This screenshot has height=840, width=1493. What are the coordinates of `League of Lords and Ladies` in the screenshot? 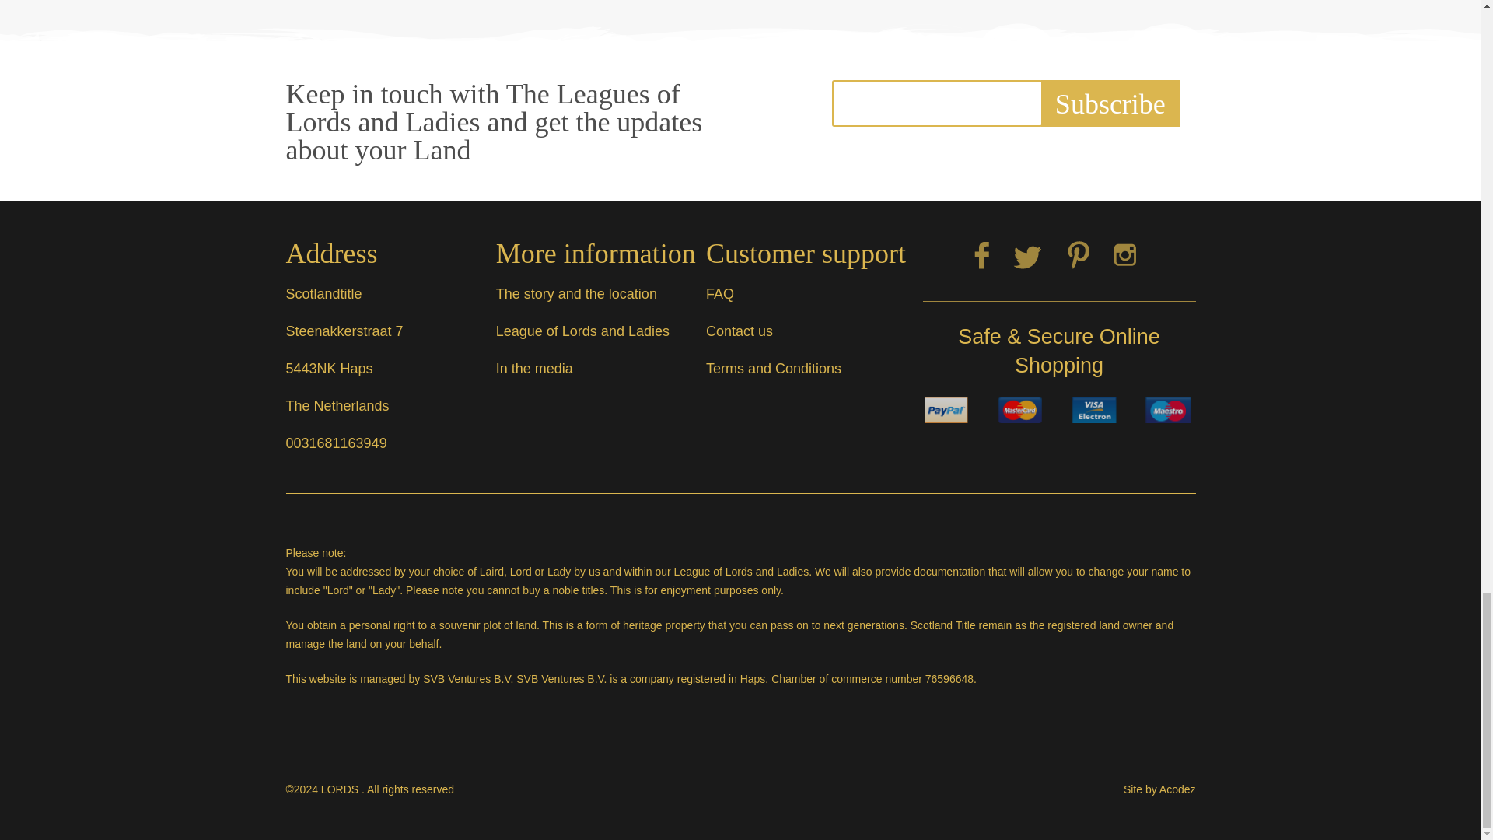 It's located at (582, 331).